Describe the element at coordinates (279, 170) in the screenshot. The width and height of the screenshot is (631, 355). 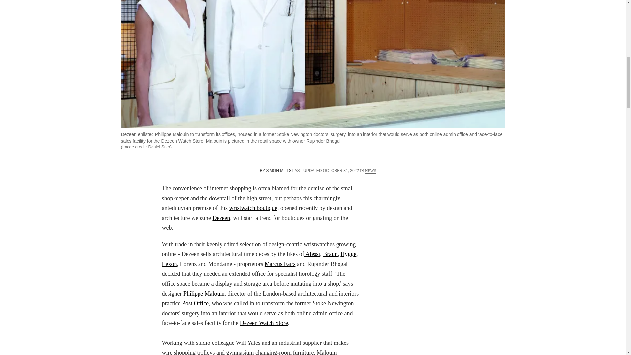
I see `SIMON MILLS` at that location.